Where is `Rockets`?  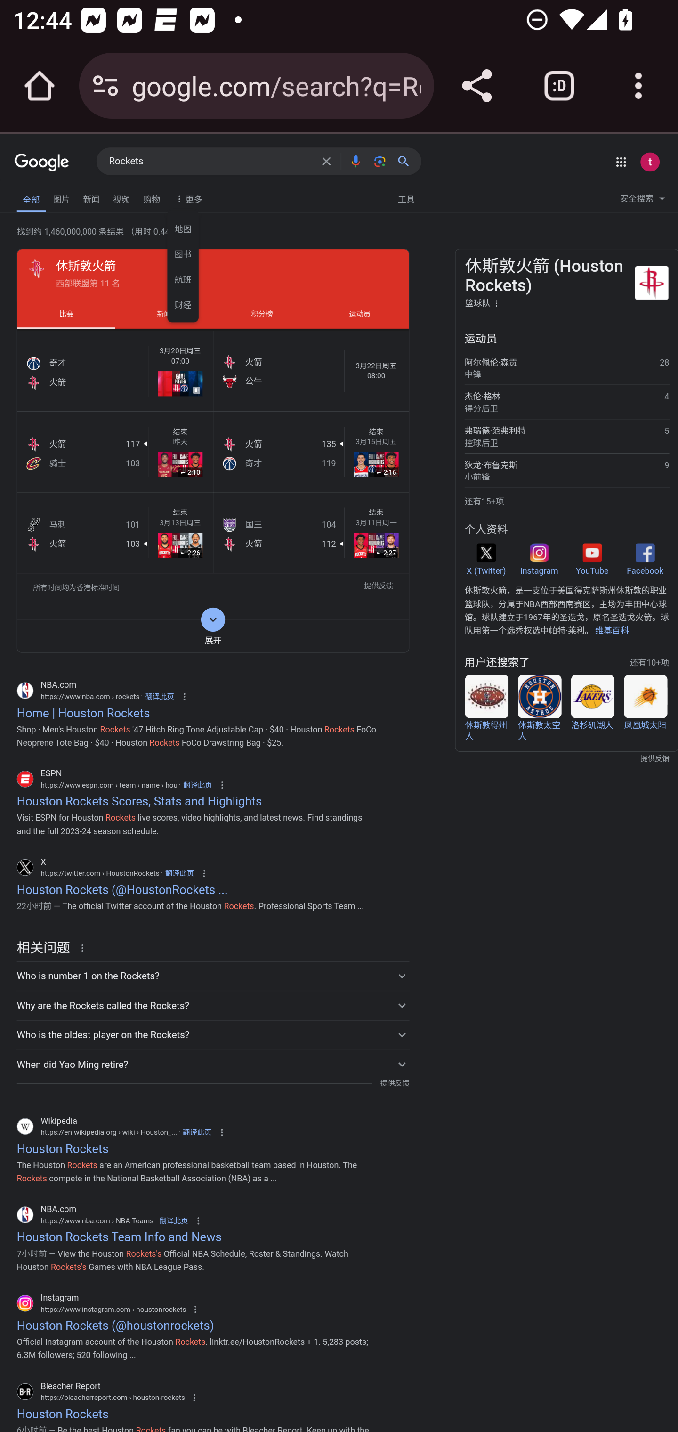
Rockets is located at coordinates (210, 162).